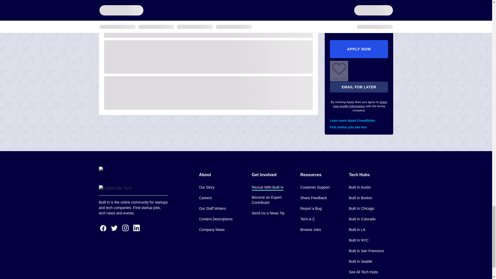 Image resolution: width=496 pixels, height=279 pixels. I want to click on Customer Support, so click(315, 188).